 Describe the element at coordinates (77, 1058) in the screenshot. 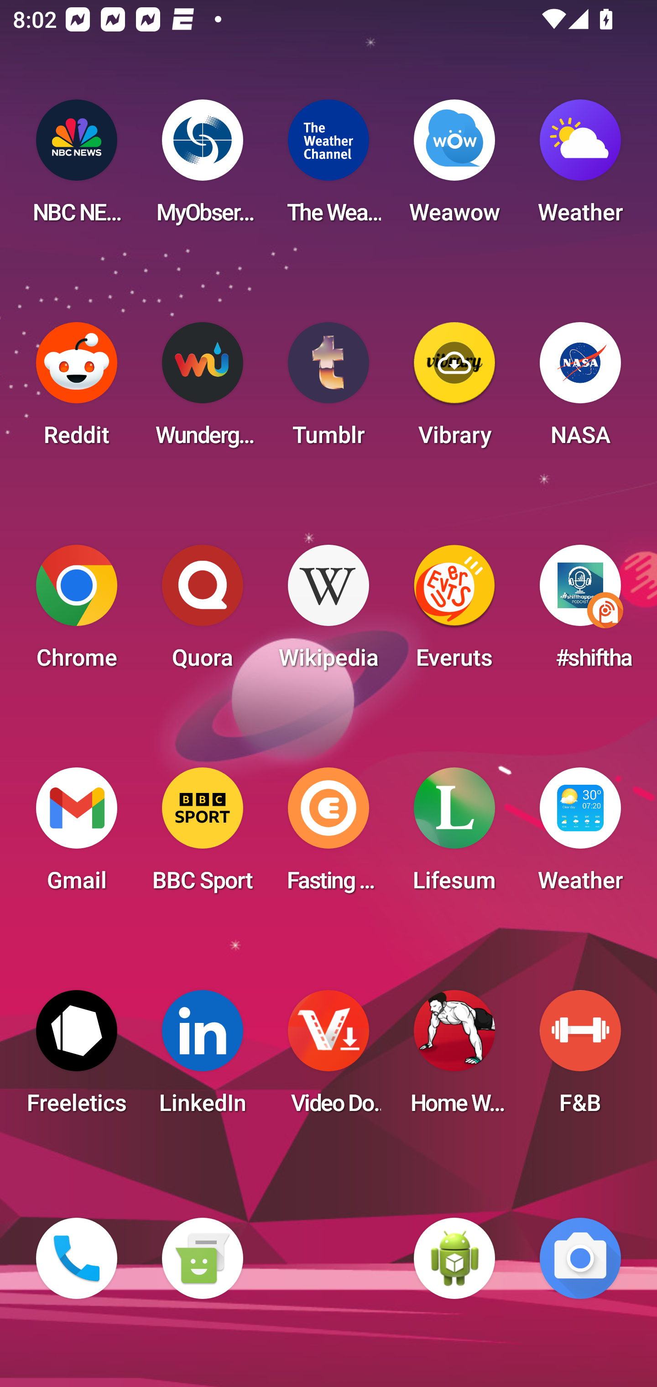

I see `Freeletics` at that location.